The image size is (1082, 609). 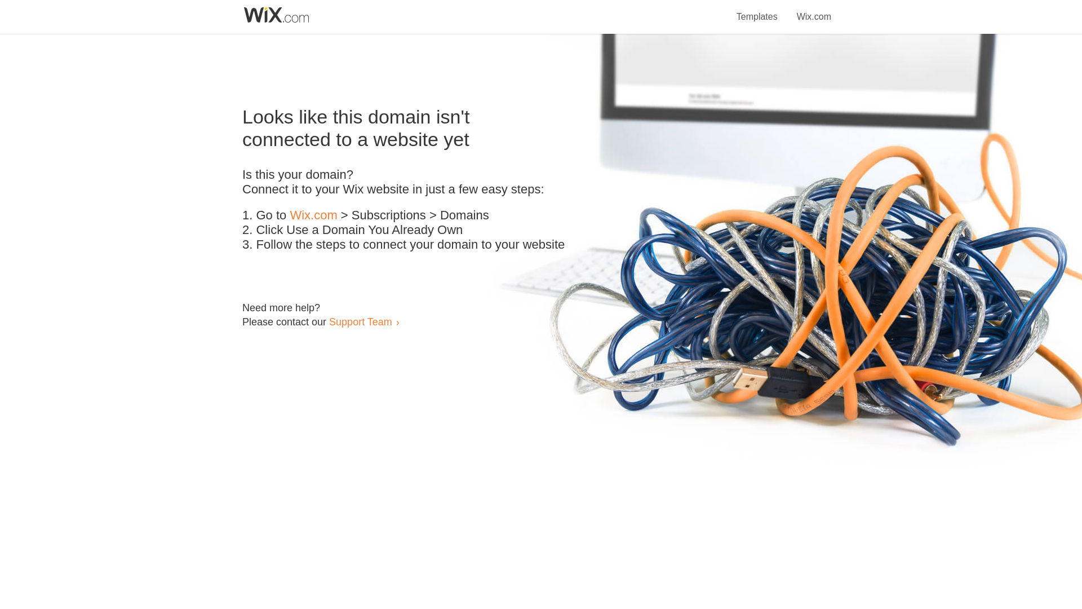 What do you see at coordinates (313, 215) in the screenshot?
I see `Wix.com` at bounding box center [313, 215].